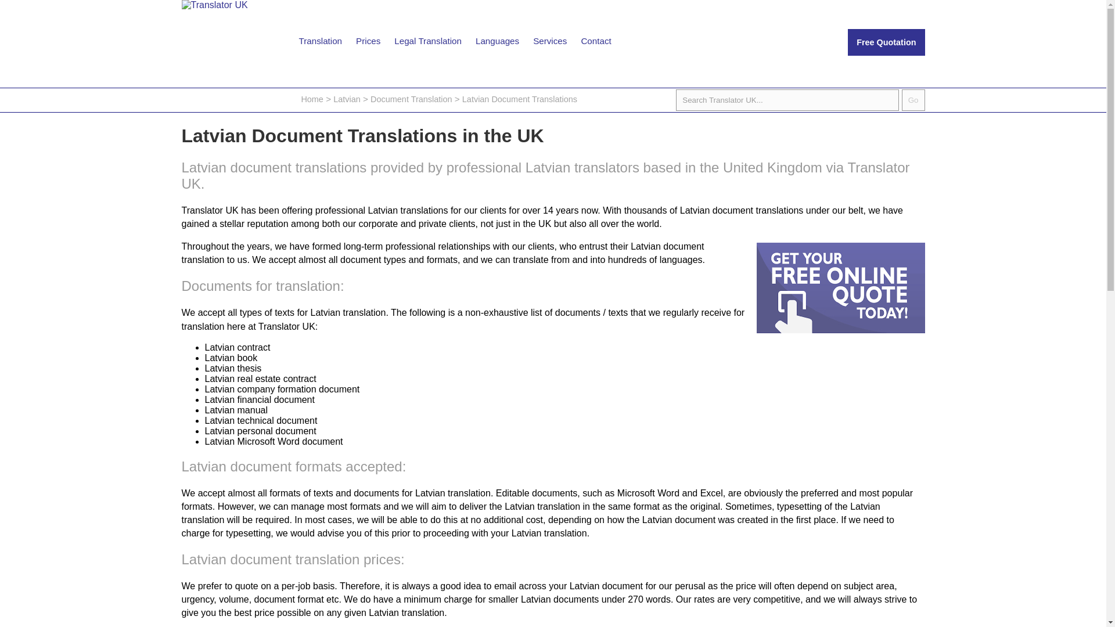  What do you see at coordinates (520, 99) in the screenshot?
I see `Latvian Document Translations` at bounding box center [520, 99].